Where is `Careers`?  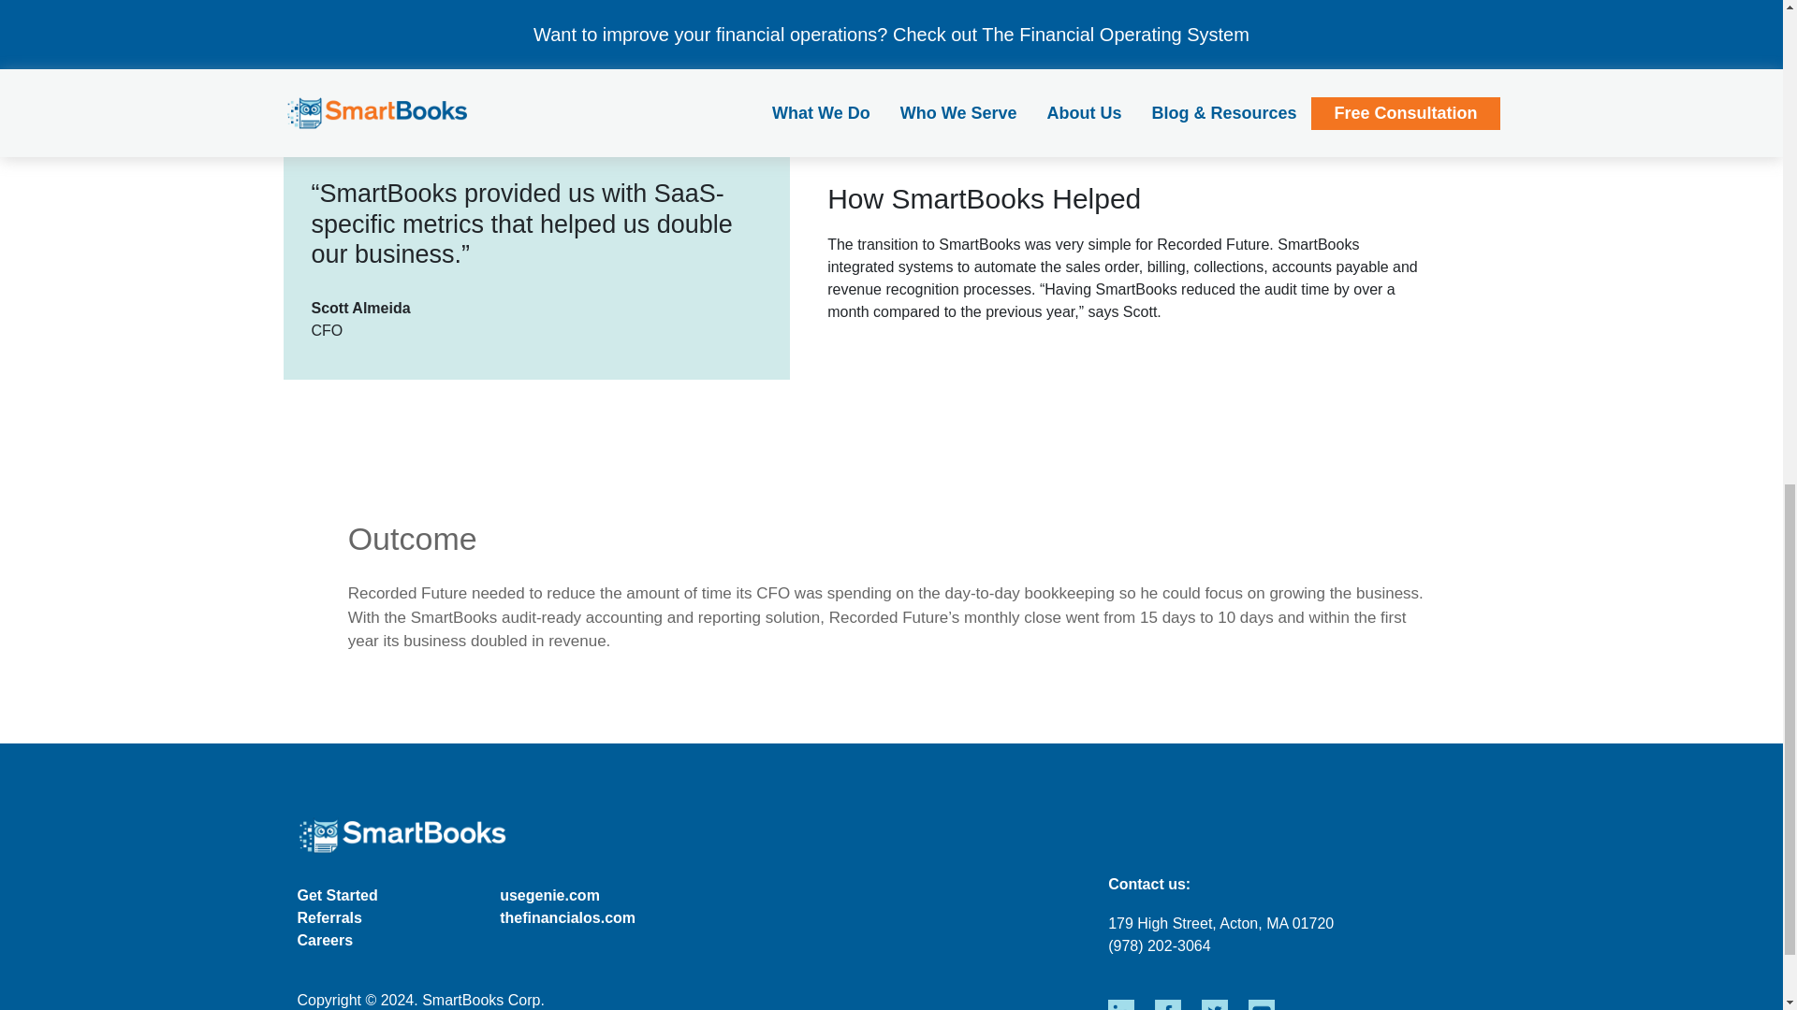 Careers is located at coordinates (326, 940).